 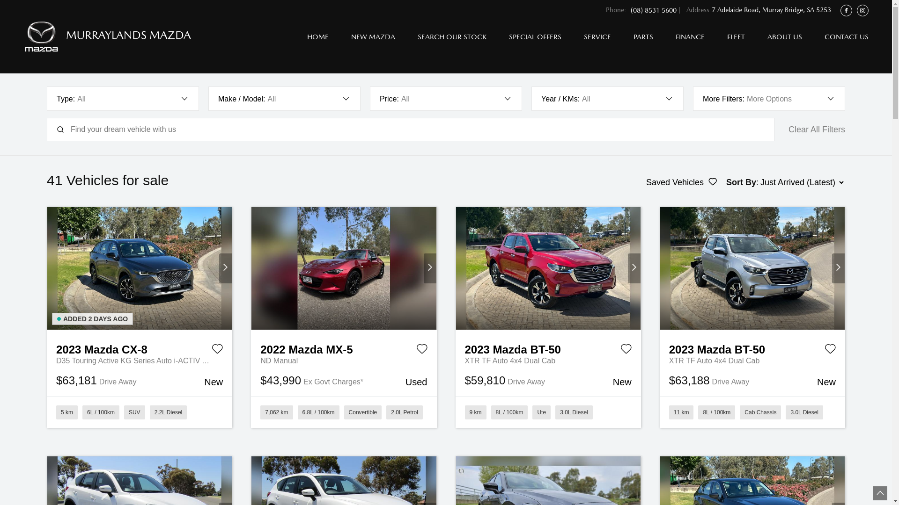 I want to click on FINANCE, so click(x=690, y=36).